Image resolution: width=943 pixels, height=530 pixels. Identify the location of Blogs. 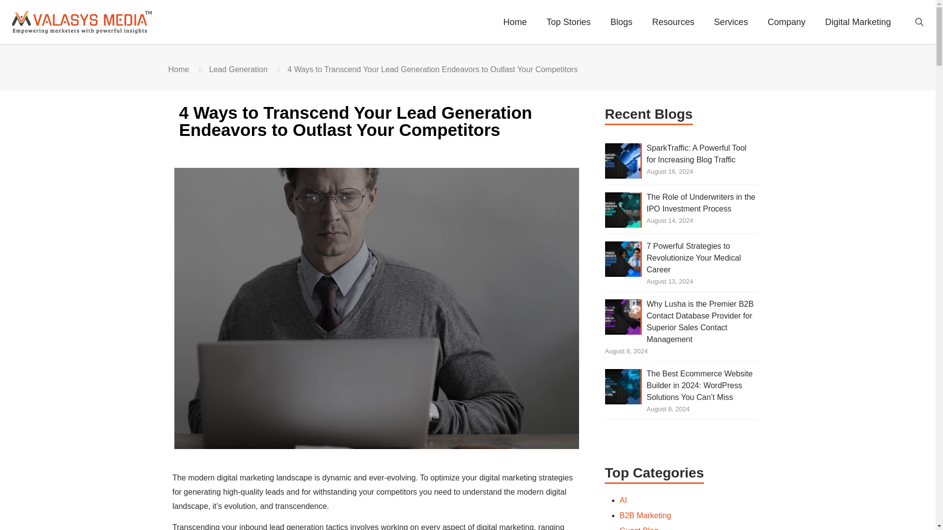
(621, 22).